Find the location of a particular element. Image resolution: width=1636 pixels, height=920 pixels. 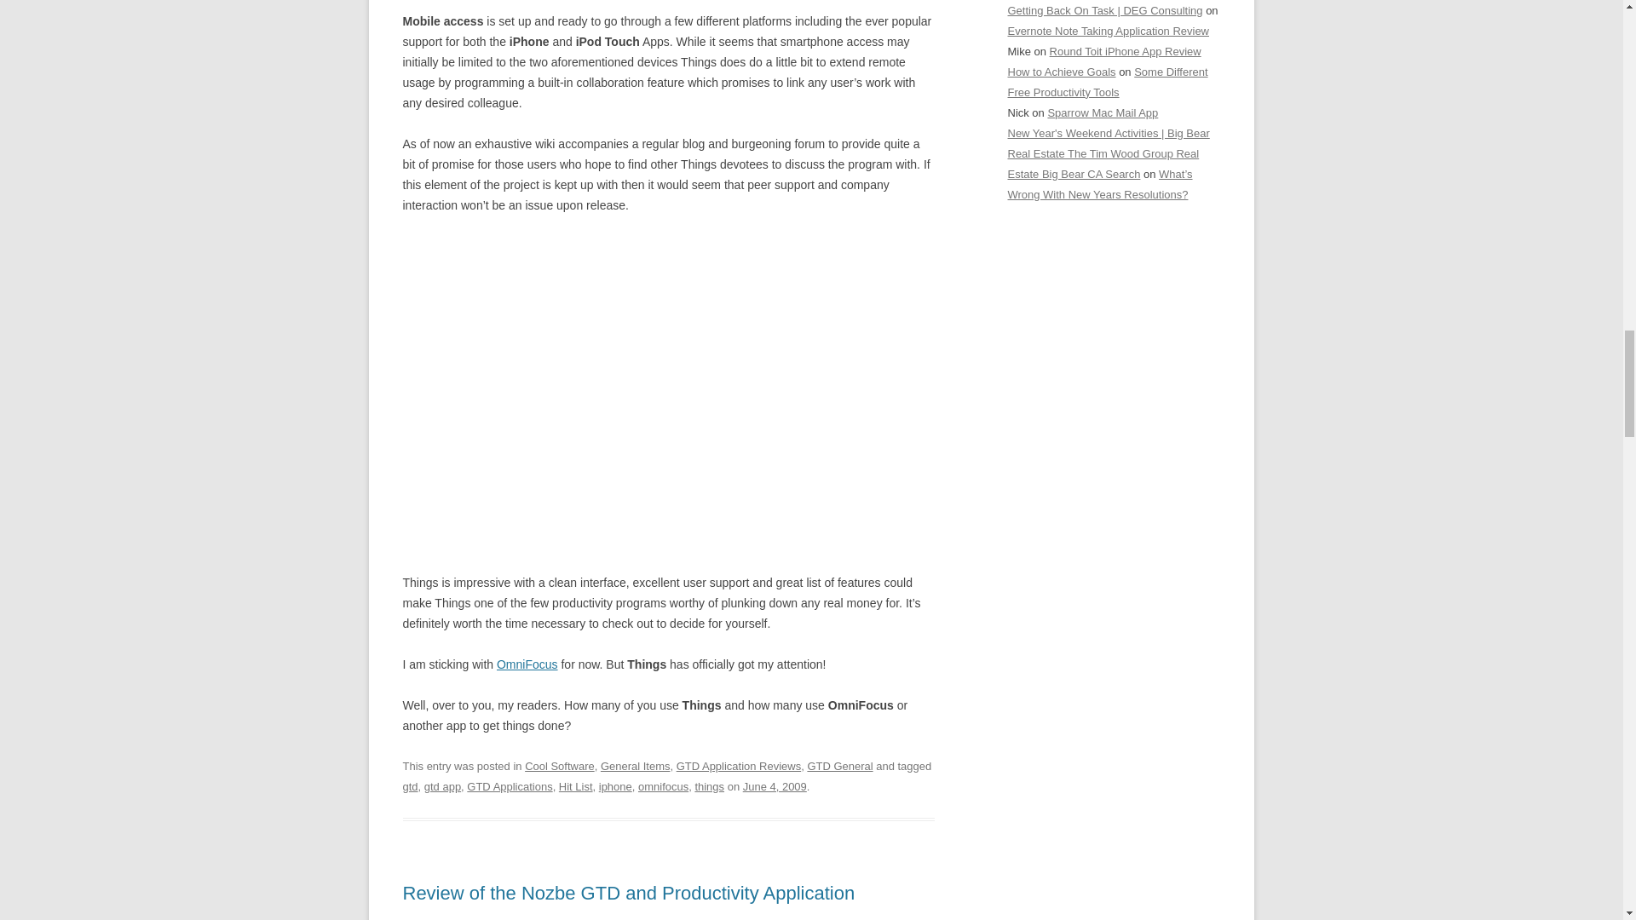

gtd is located at coordinates (409, 785).